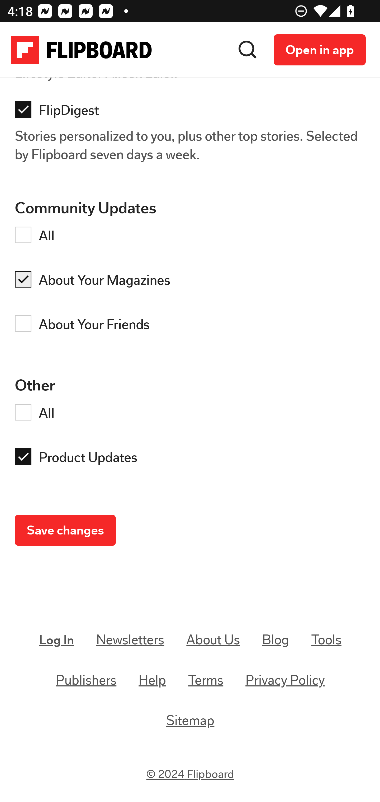 This screenshot has width=380, height=802. Describe the element at coordinates (57, 641) in the screenshot. I see `Log In` at that location.